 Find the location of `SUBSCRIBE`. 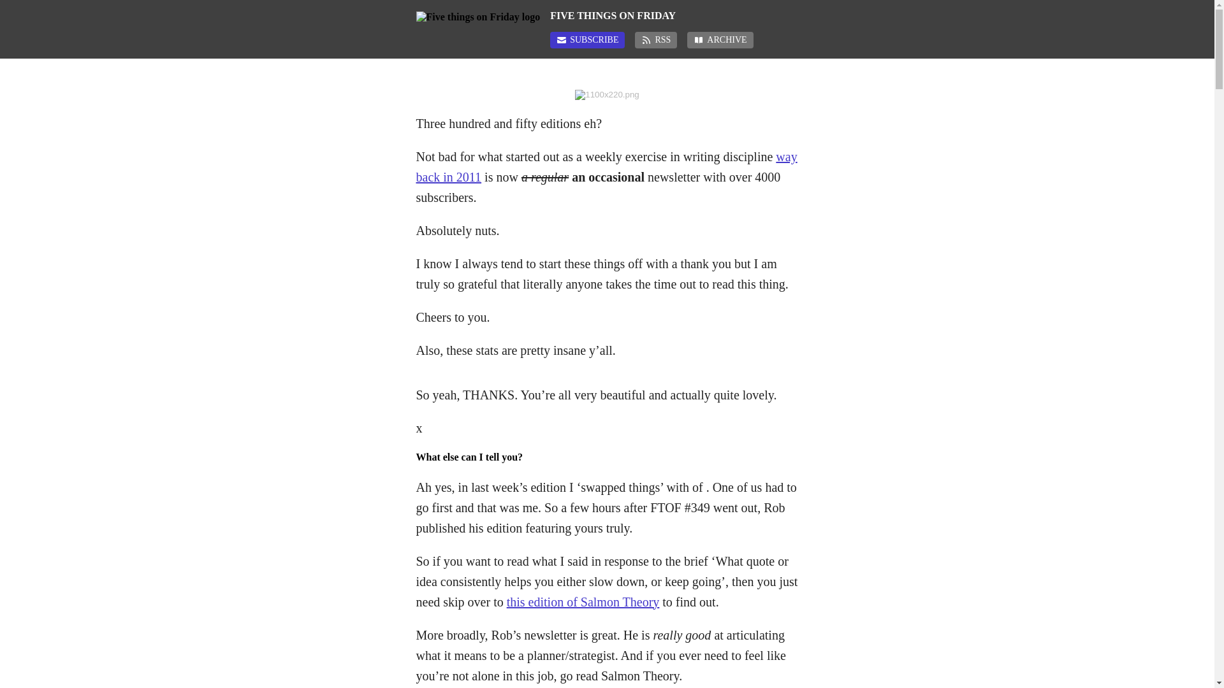

SUBSCRIBE is located at coordinates (586, 39).